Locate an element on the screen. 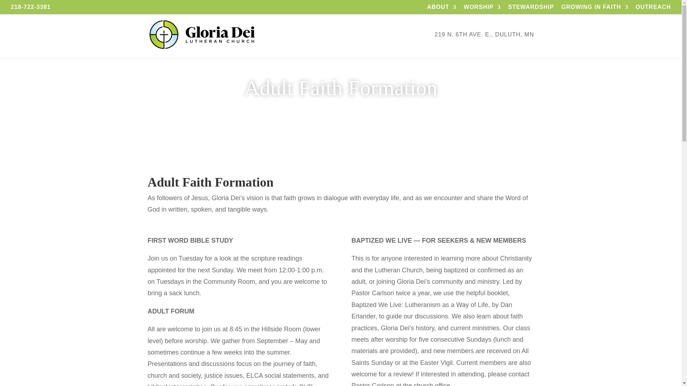 This screenshot has height=386, width=687. STEWARDSHIP is located at coordinates (531, 9).